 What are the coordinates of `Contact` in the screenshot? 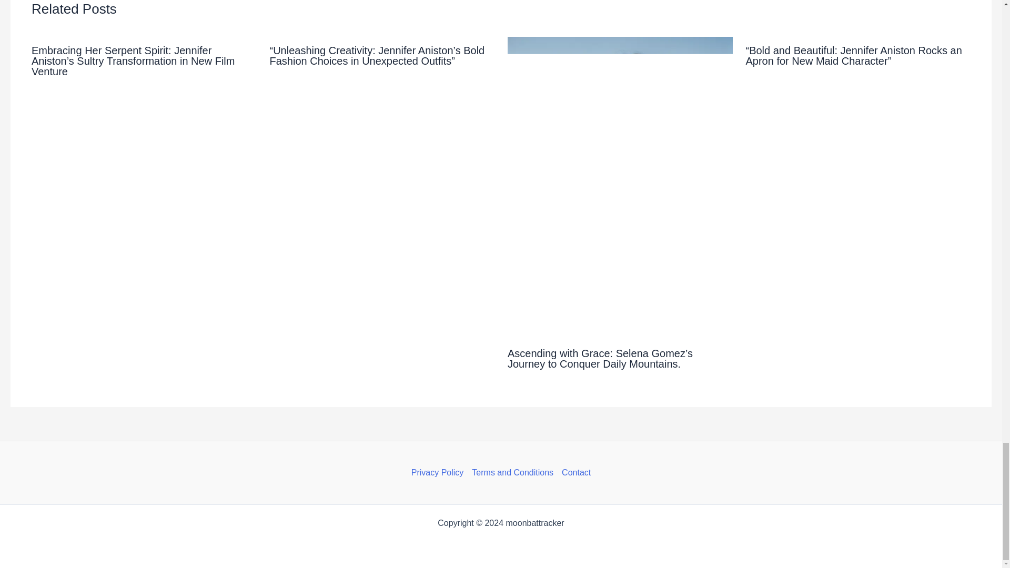 It's located at (574, 472).